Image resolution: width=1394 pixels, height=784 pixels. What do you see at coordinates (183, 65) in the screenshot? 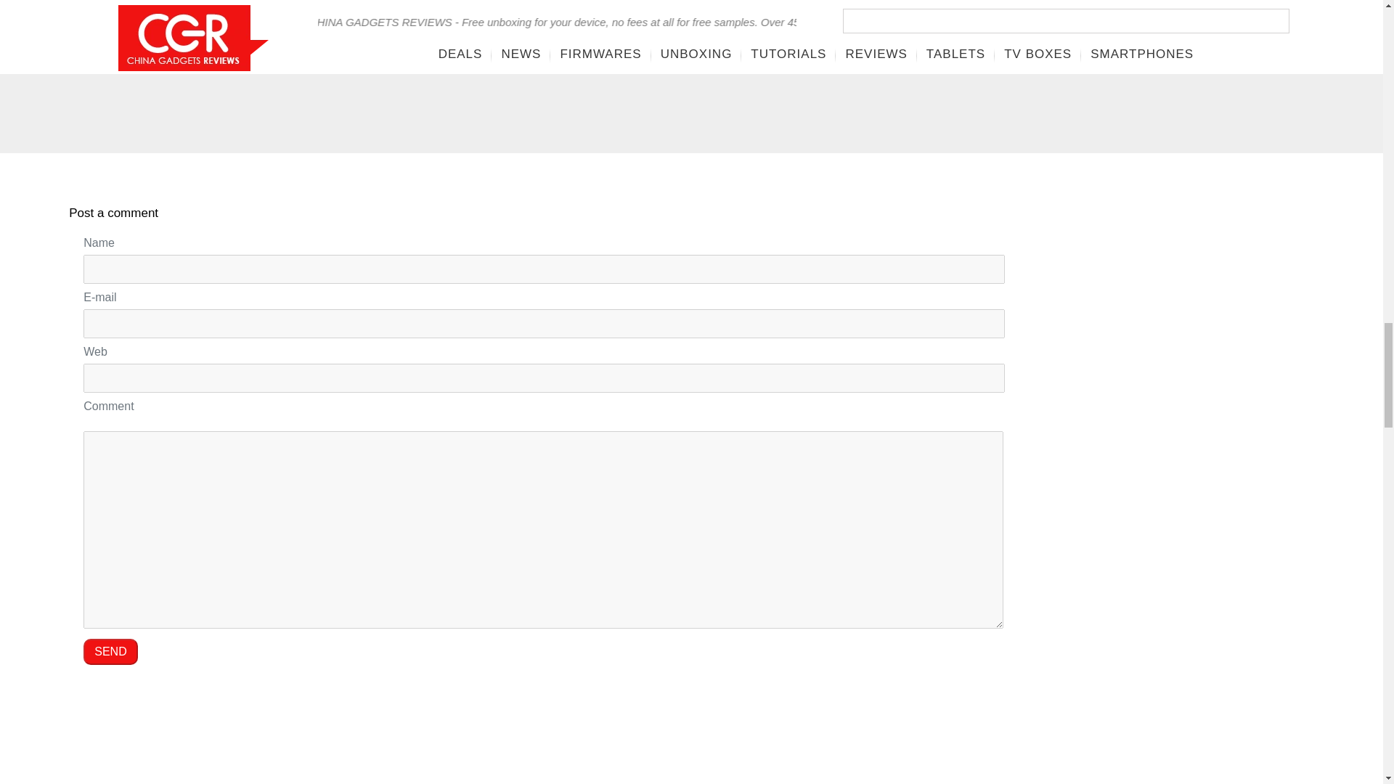
I see `Advertisement` at bounding box center [183, 65].